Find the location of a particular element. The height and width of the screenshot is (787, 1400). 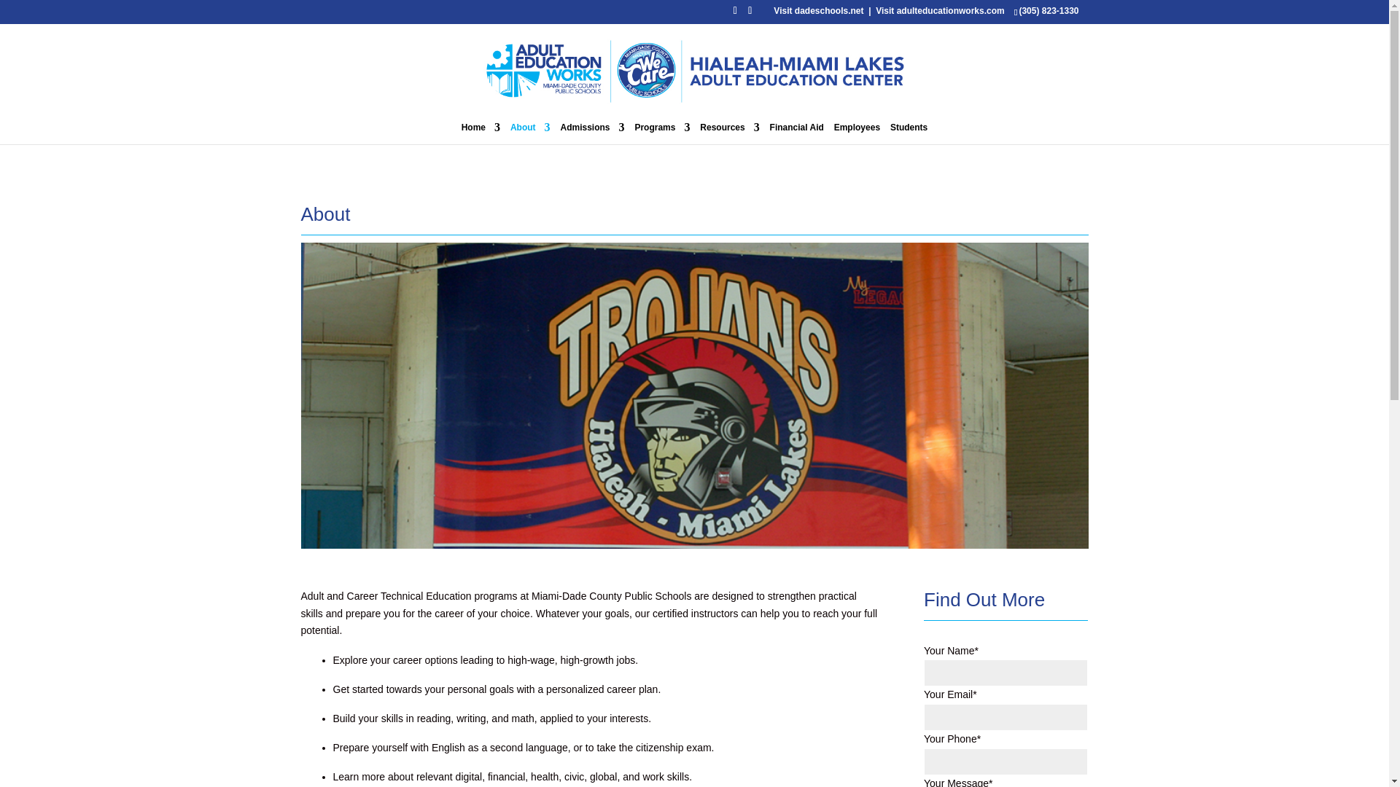

About is located at coordinates (530, 133).